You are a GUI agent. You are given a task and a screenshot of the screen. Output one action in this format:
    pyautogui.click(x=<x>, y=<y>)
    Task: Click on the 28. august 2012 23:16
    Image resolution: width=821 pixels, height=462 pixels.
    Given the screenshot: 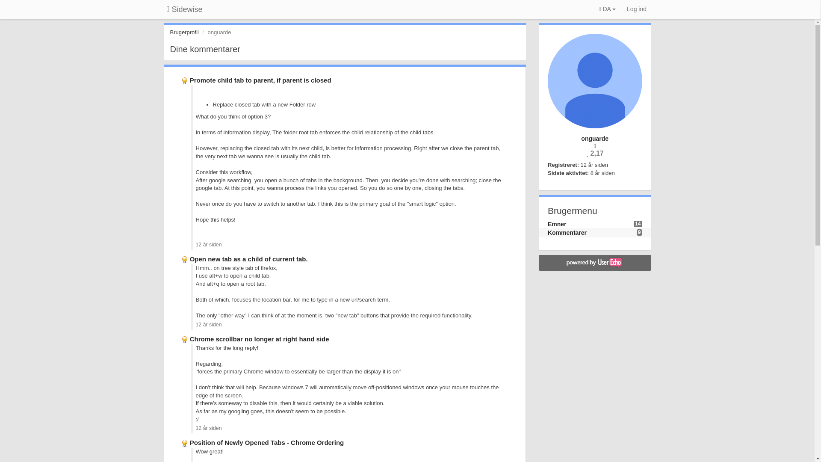 What is the action you would take?
    pyautogui.click(x=594, y=165)
    